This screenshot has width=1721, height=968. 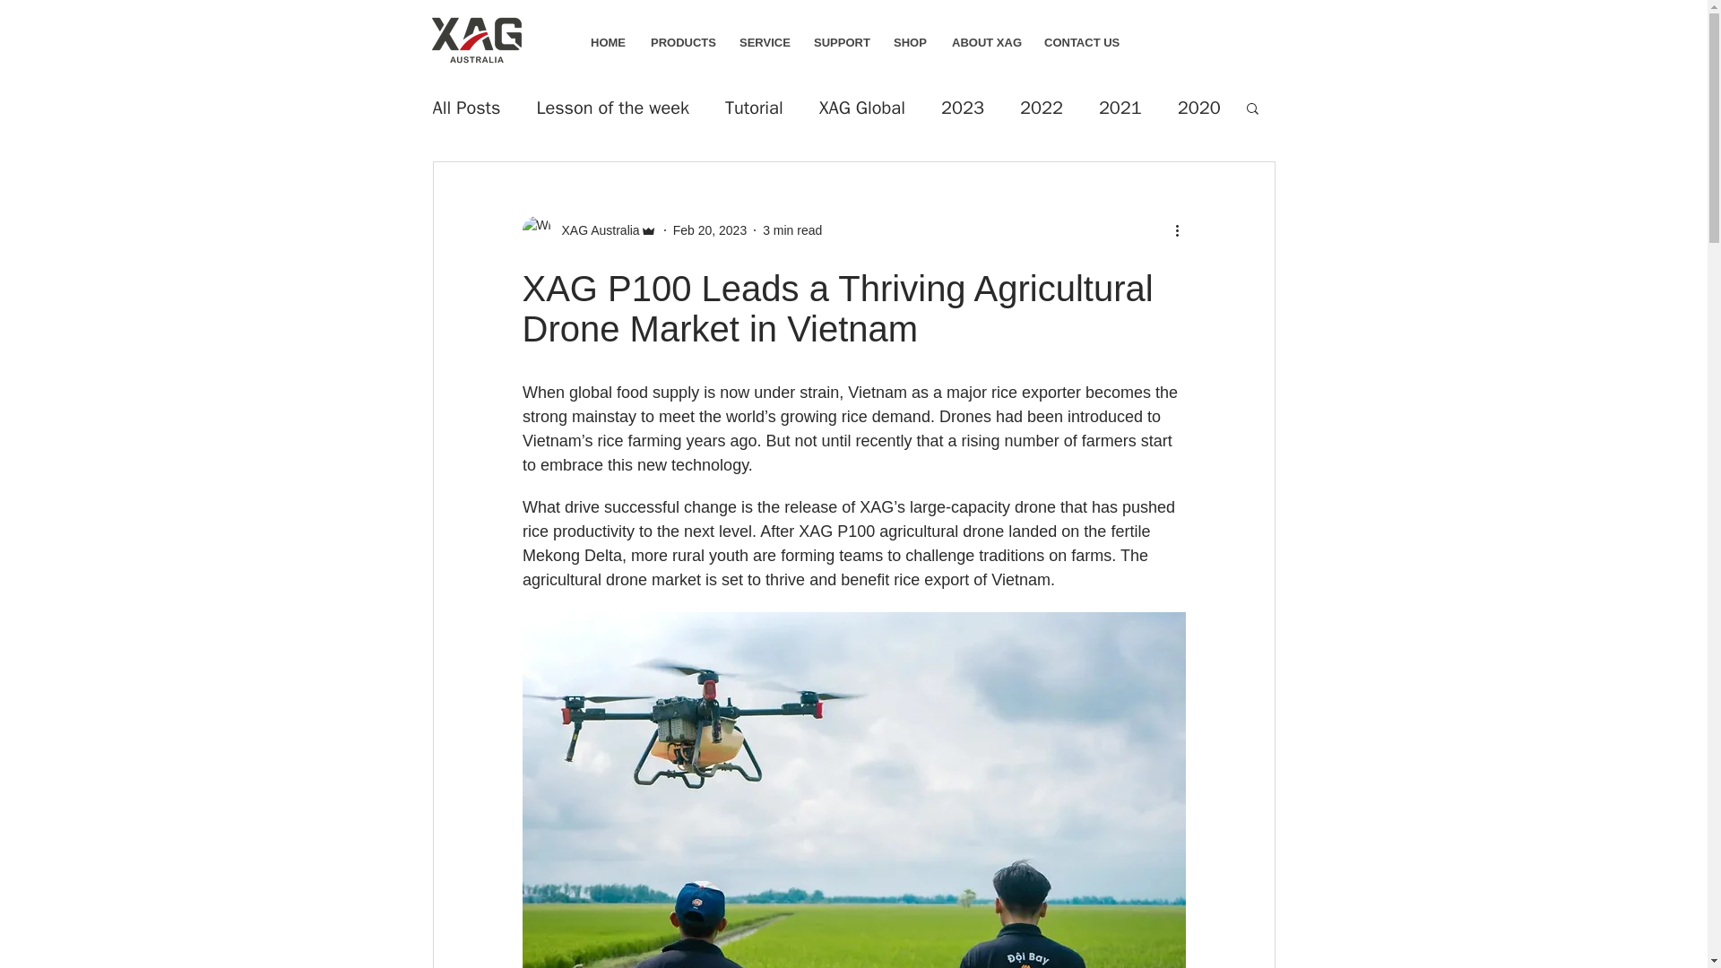 What do you see at coordinates (861, 106) in the screenshot?
I see `XAG Global` at bounding box center [861, 106].